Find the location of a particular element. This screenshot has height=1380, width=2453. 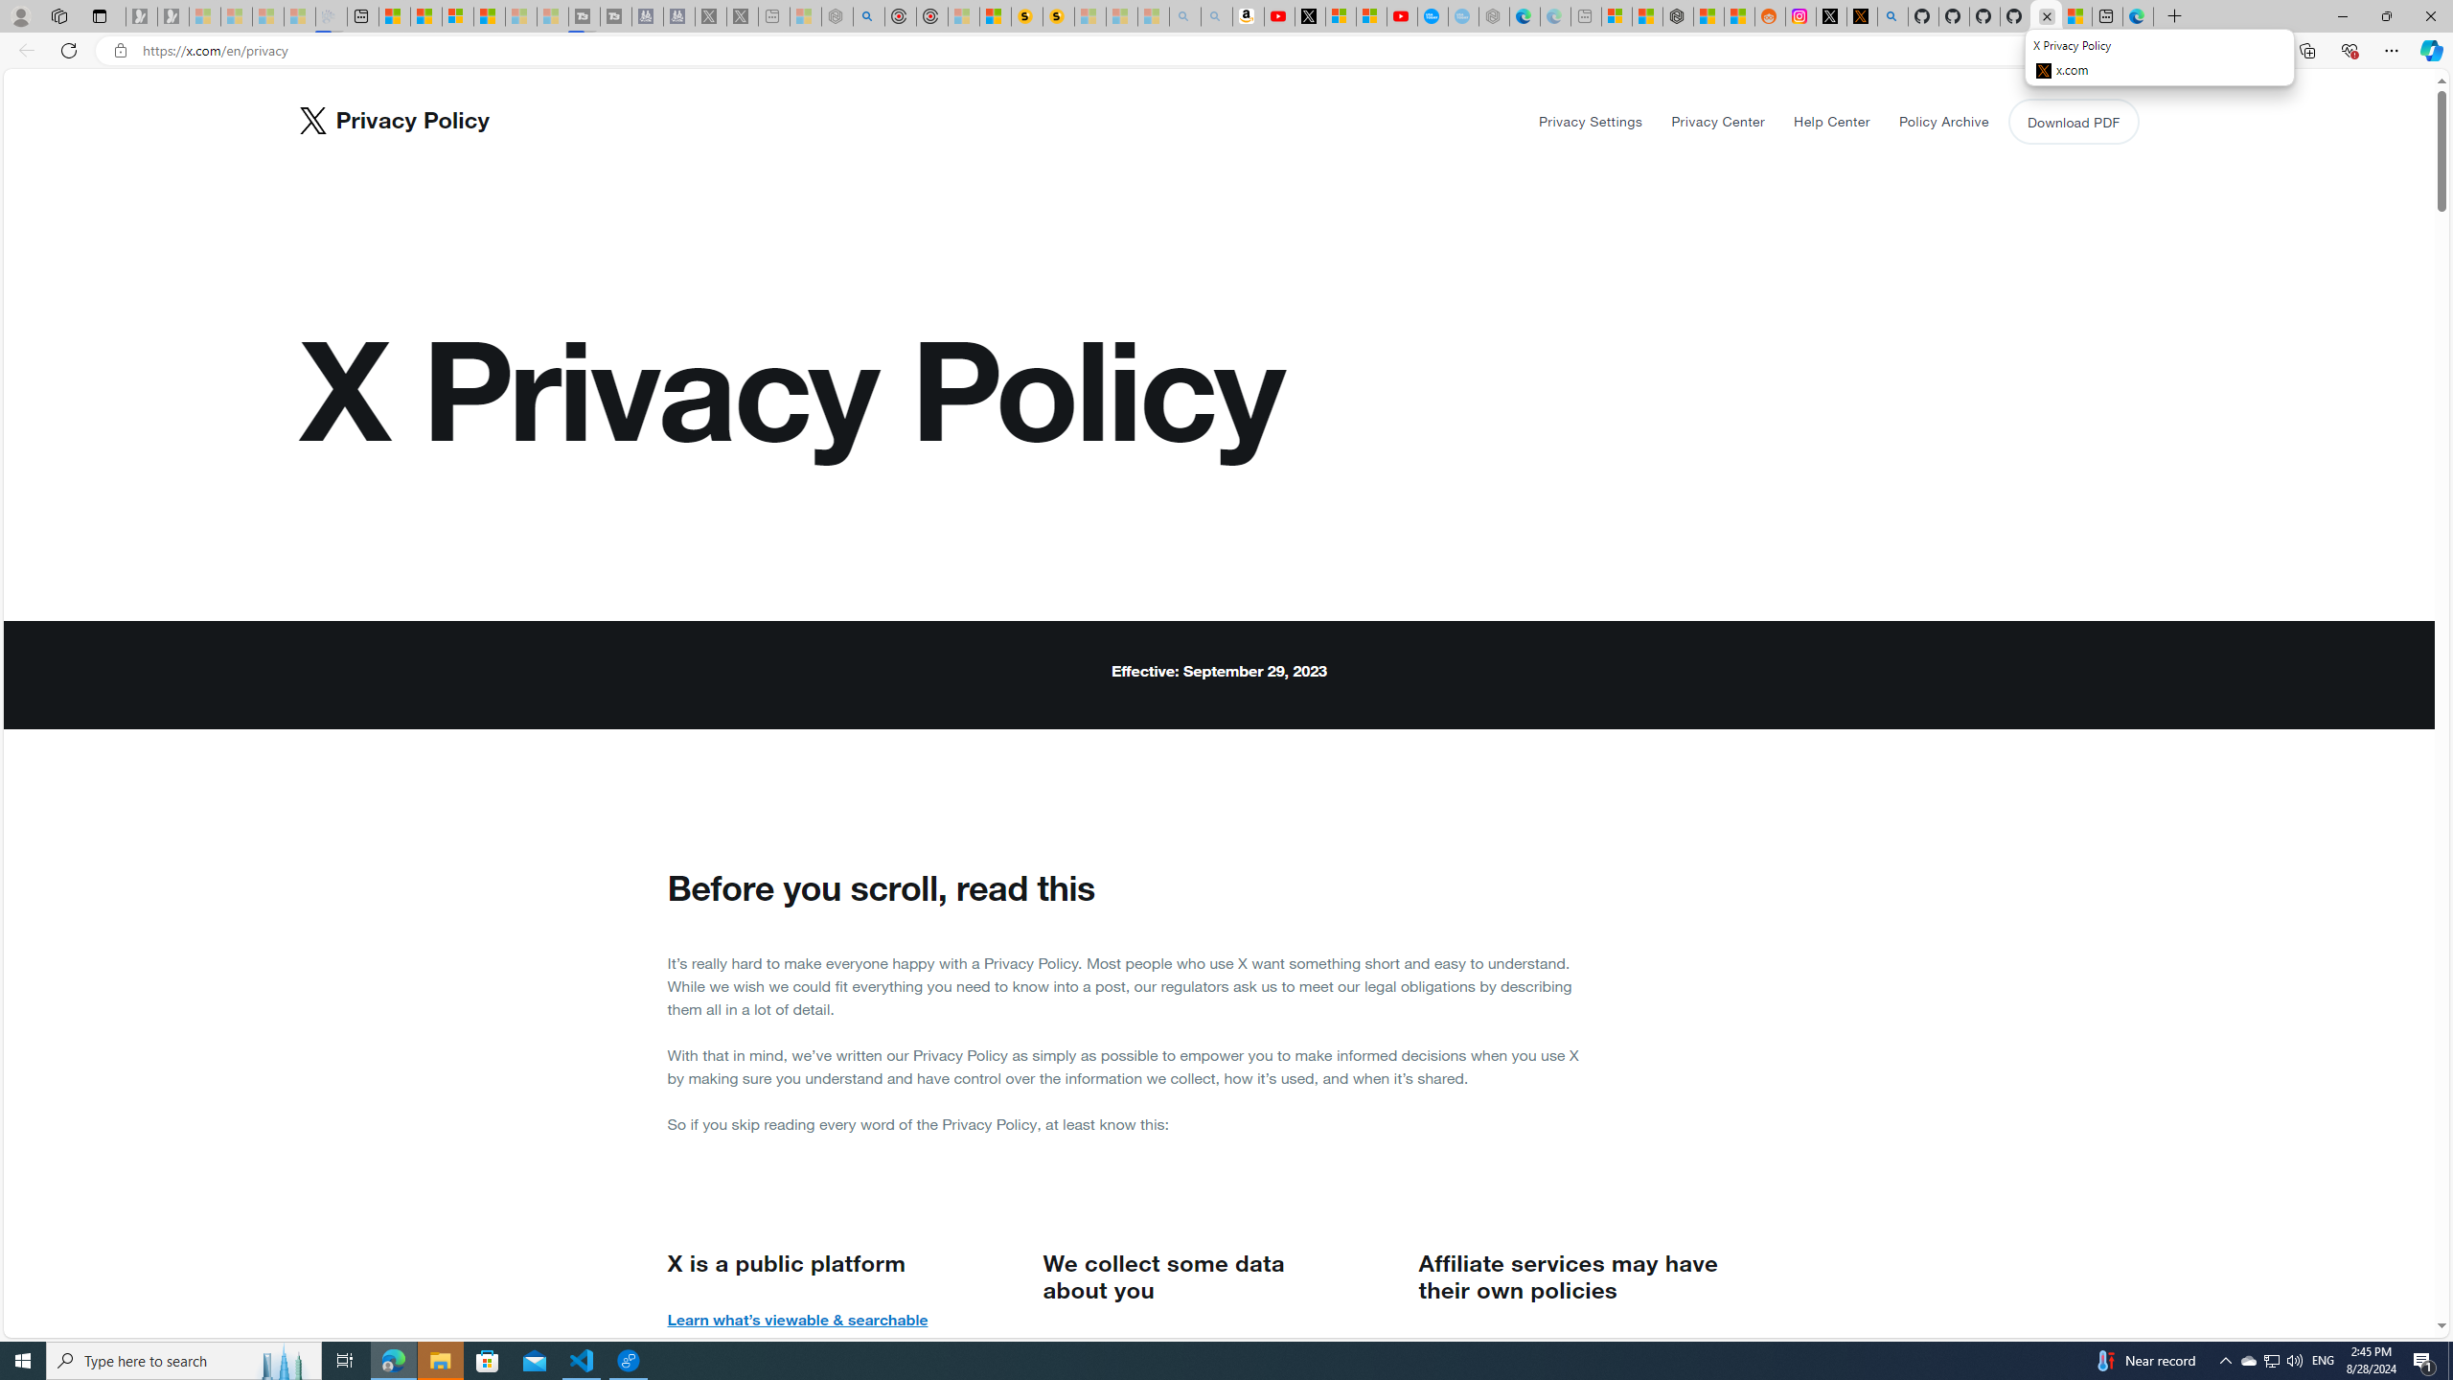

Day 1: Arriving in Yemen (surreal to be here) - YouTube is located at coordinates (1278, 16).